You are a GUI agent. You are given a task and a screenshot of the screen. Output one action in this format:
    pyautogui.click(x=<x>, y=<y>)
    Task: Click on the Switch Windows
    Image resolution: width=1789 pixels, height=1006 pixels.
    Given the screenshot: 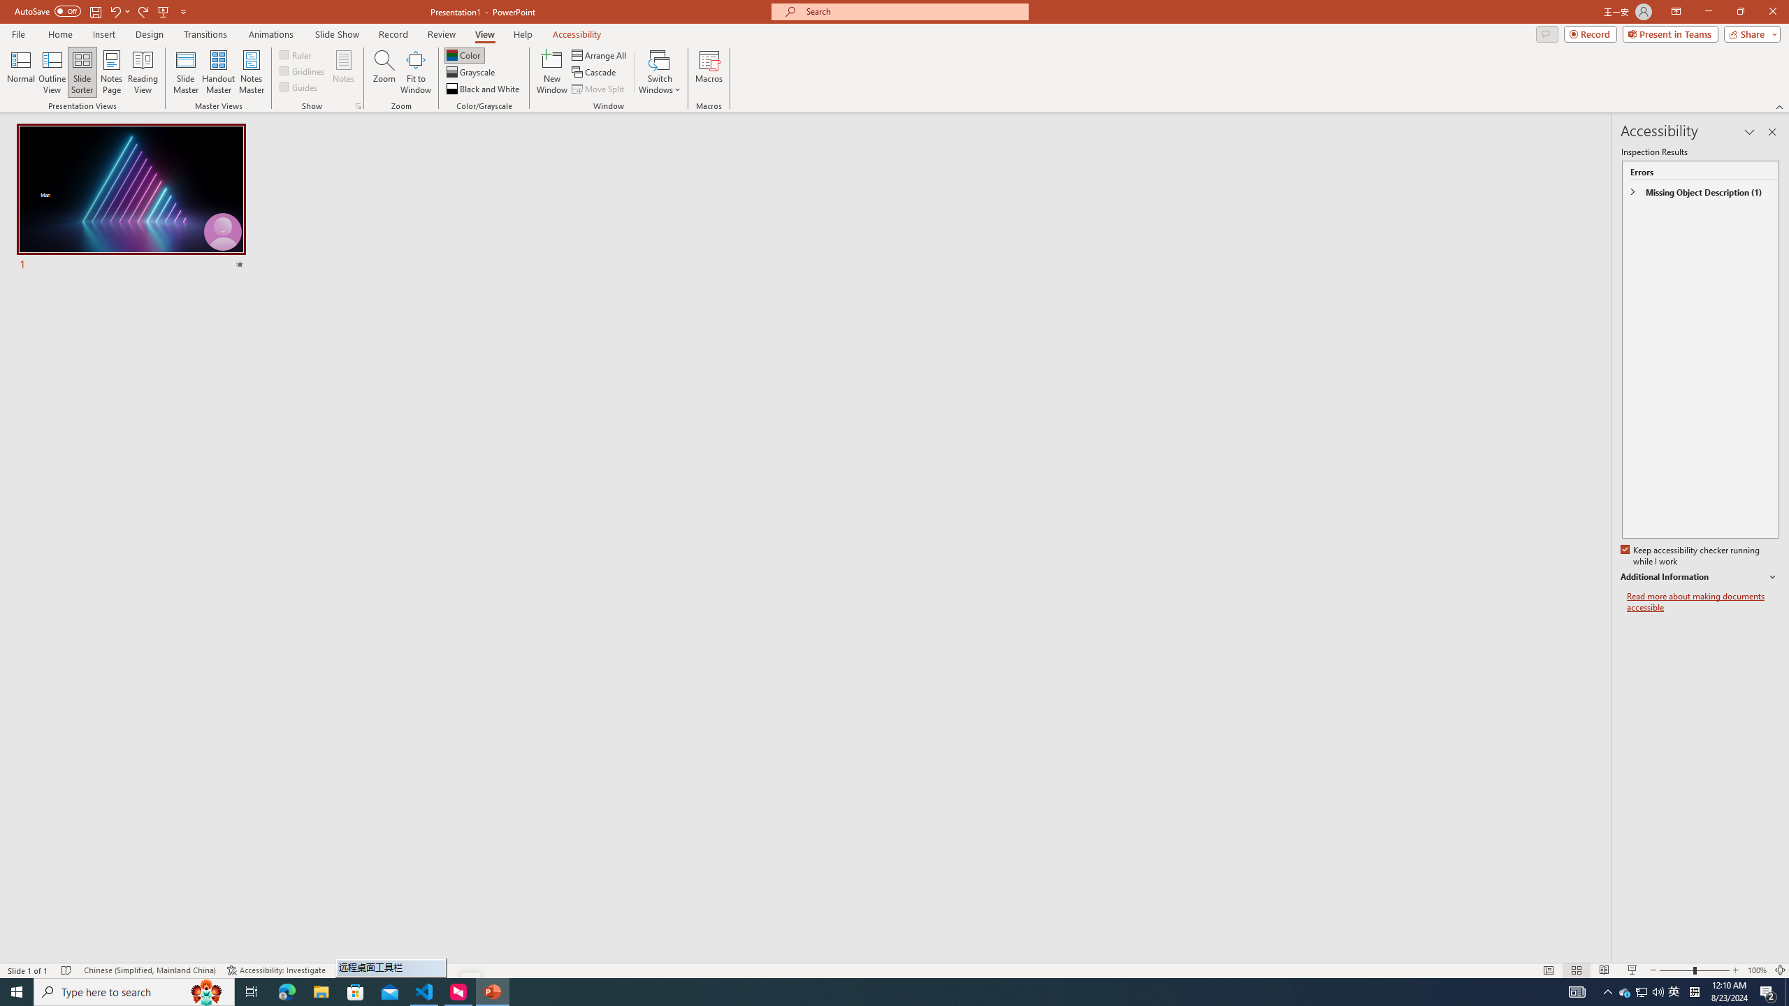 What is the action you would take?
    pyautogui.click(x=660, y=72)
    